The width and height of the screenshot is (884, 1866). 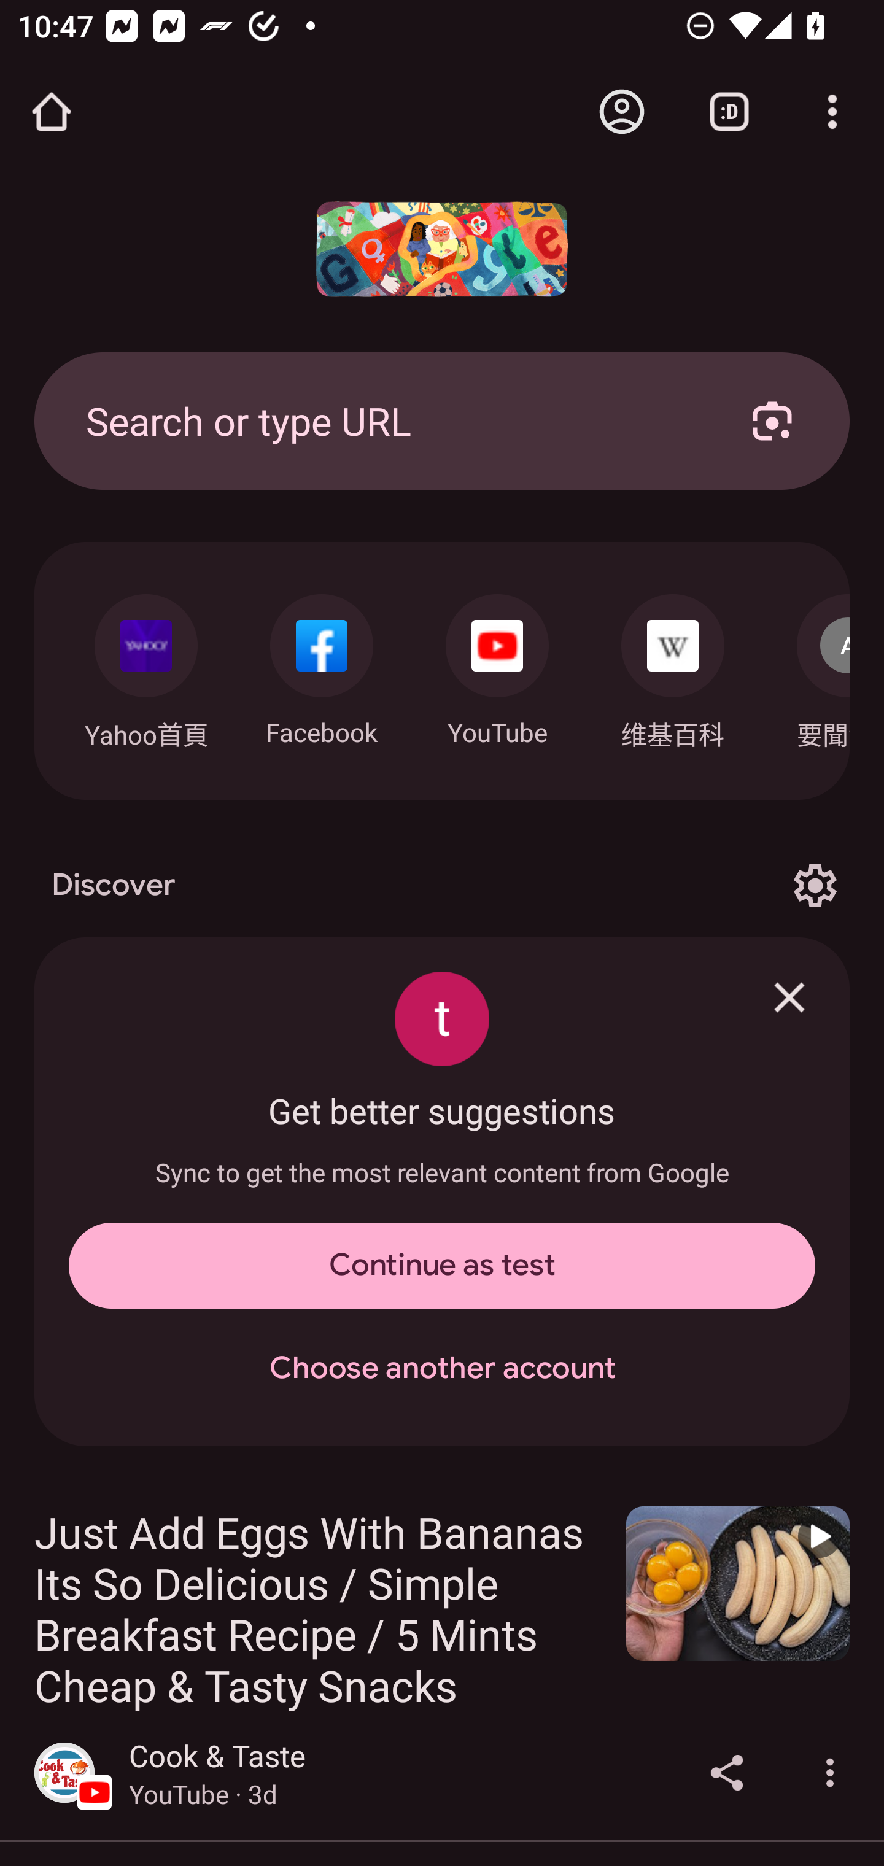 I want to click on Navigate: Facebook: m.facebook.com Facebook, so click(x=322, y=664).